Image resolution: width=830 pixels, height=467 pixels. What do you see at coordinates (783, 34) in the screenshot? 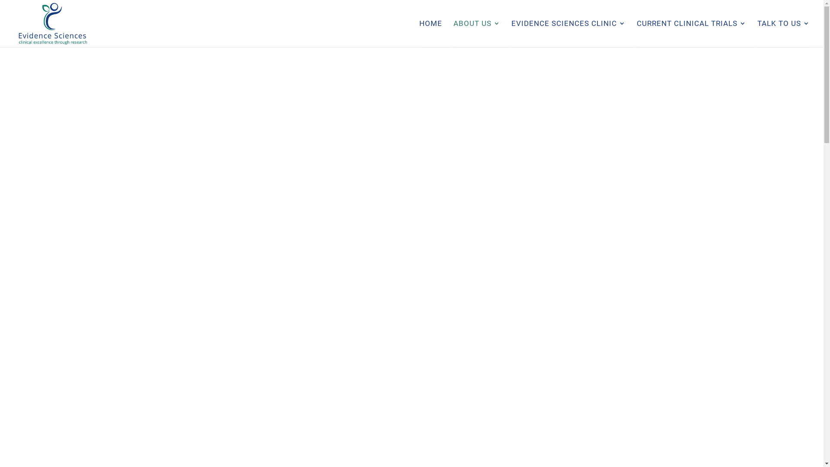
I see `TALK TO US` at bounding box center [783, 34].